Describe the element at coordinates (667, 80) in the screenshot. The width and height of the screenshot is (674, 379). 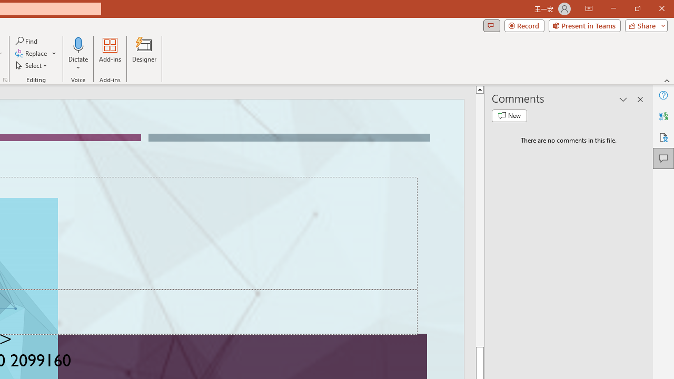
I see `Collapse the Ribbon` at that location.